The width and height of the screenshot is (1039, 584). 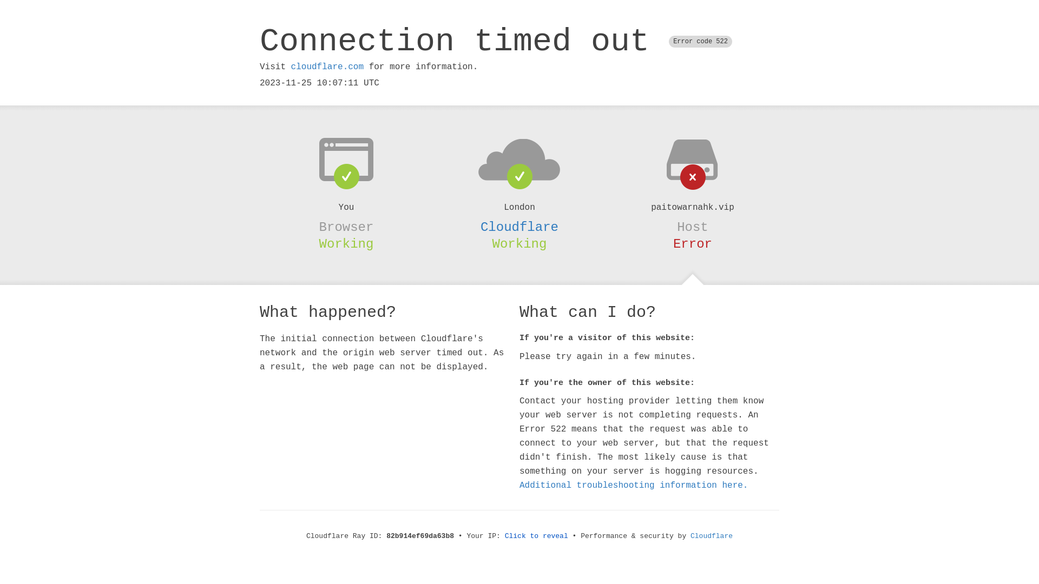 I want to click on Additional troubleshooting information here., so click(x=634, y=486).